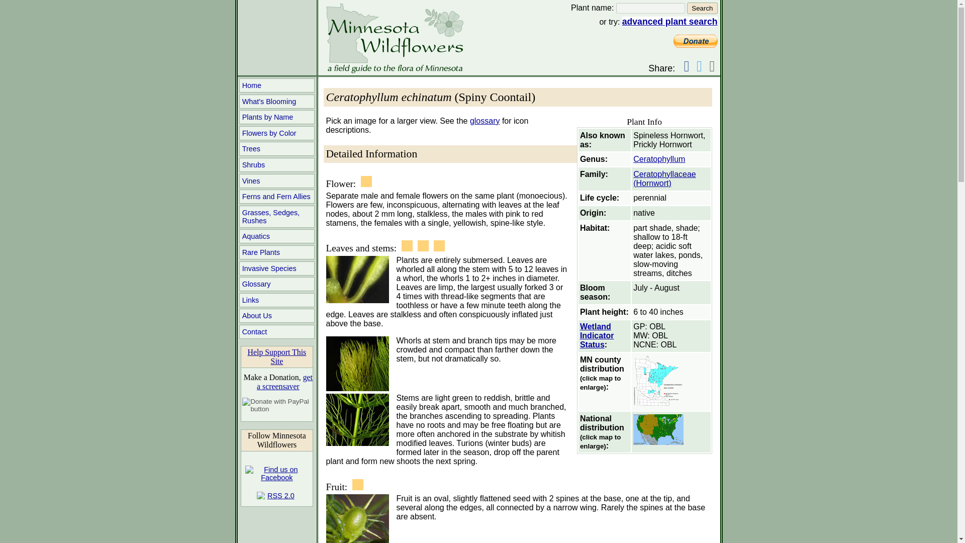 Image resolution: width=965 pixels, height=543 pixels. I want to click on Fruit type: seed without plume, so click(358, 485).